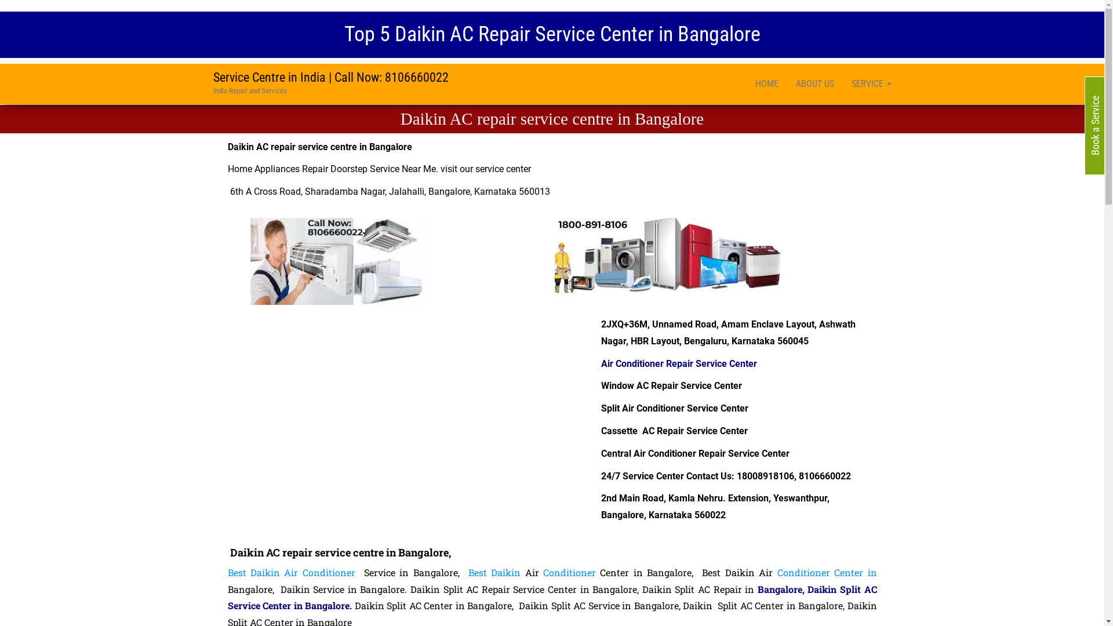 The image size is (1113, 626). Describe the element at coordinates (827, 573) in the screenshot. I see `Conditioner Center in` at that location.